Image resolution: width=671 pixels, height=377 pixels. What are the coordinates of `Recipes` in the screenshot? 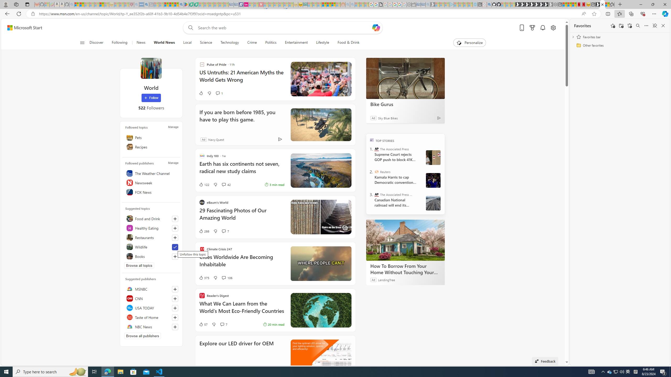 It's located at (151, 147).